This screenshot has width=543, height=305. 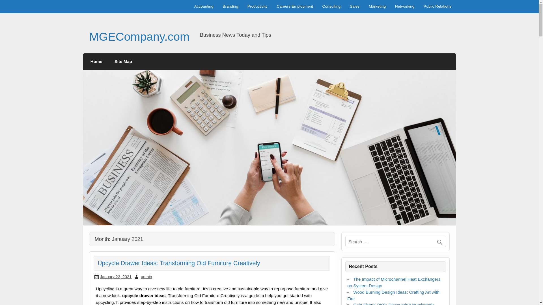 What do you see at coordinates (377, 7) in the screenshot?
I see `Marketing` at bounding box center [377, 7].